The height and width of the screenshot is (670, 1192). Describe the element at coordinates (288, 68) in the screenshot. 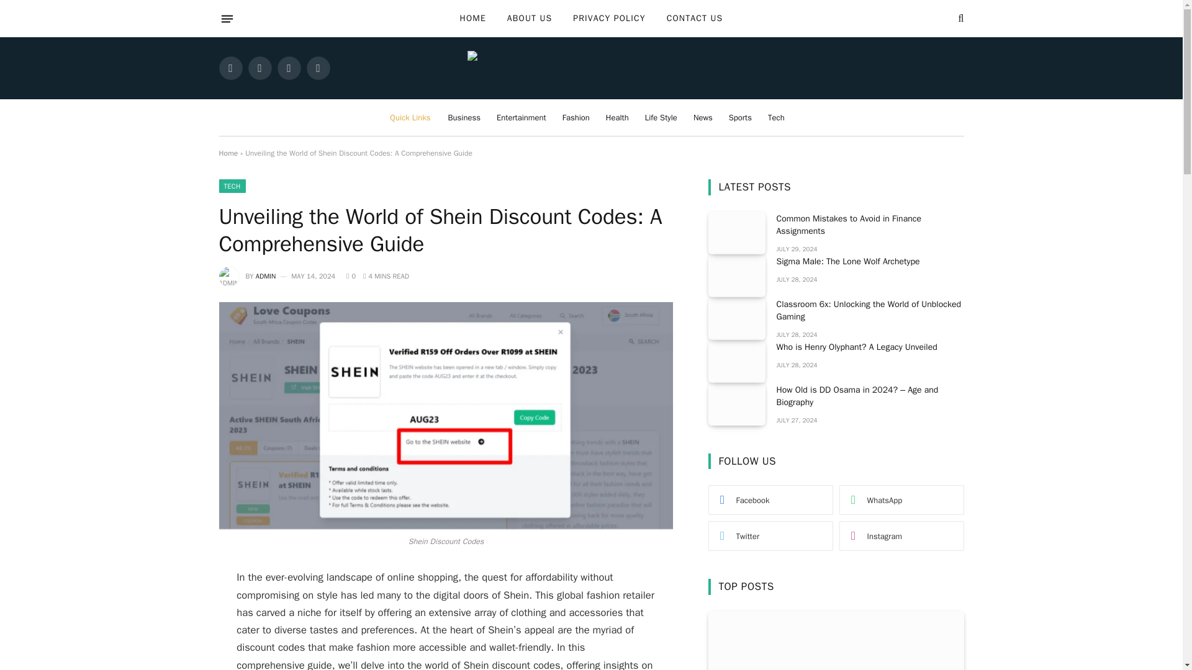

I see `Instagram` at that location.